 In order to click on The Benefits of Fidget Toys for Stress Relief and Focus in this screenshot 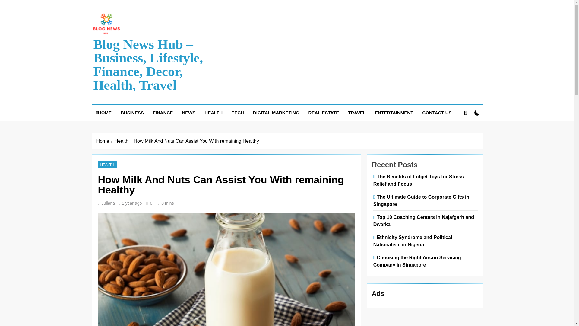, I will do `click(419, 180)`.